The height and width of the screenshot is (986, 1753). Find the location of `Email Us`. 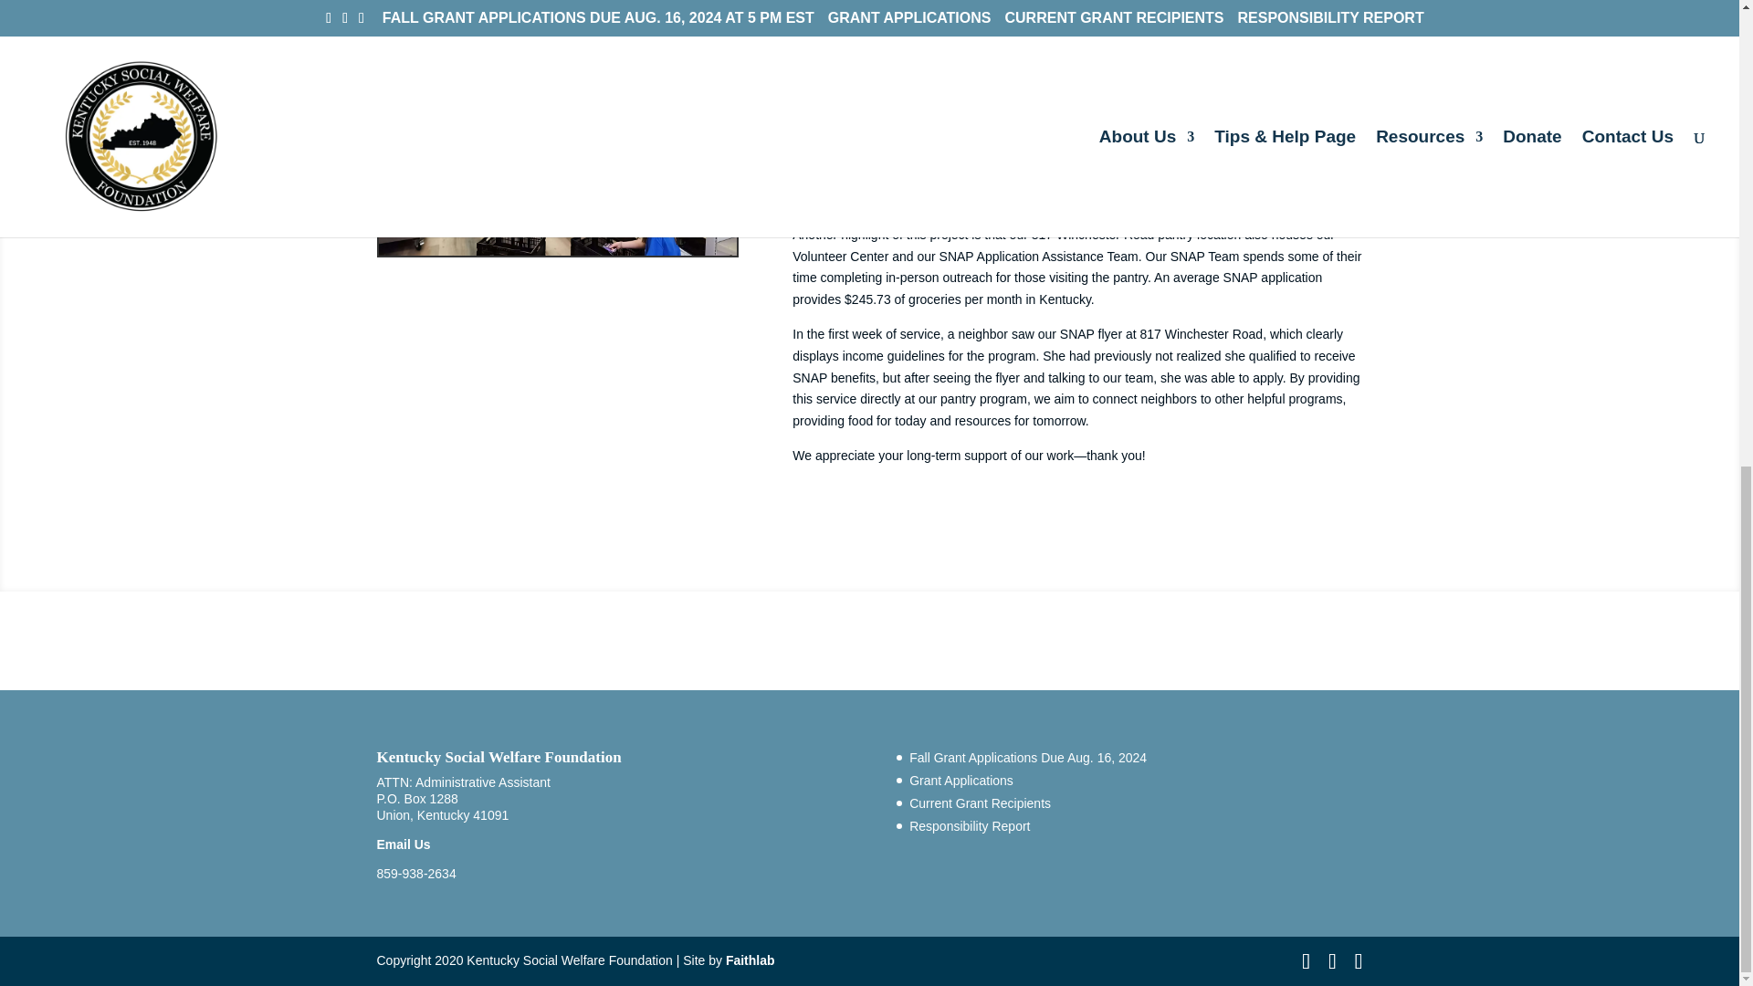

Email Us is located at coordinates (403, 844).